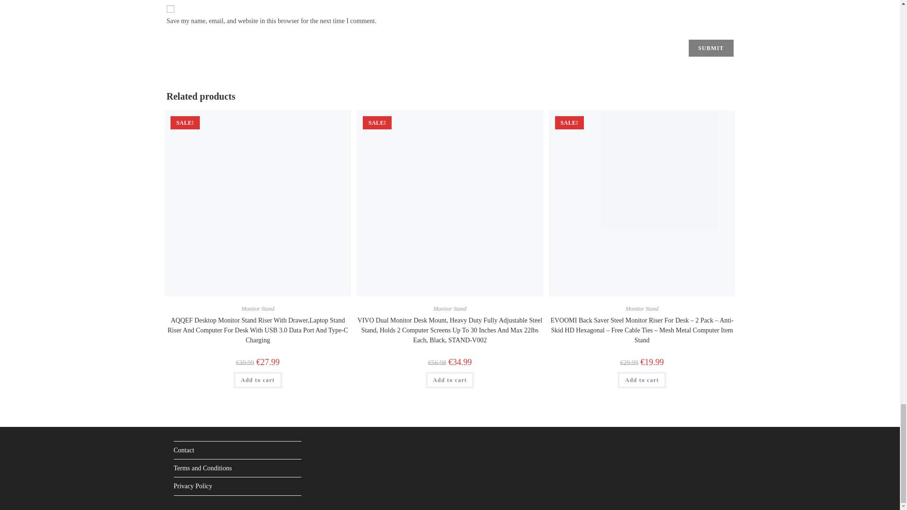 This screenshot has height=510, width=907. Describe the element at coordinates (711, 48) in the screenshot. I see `Submit` at that location.